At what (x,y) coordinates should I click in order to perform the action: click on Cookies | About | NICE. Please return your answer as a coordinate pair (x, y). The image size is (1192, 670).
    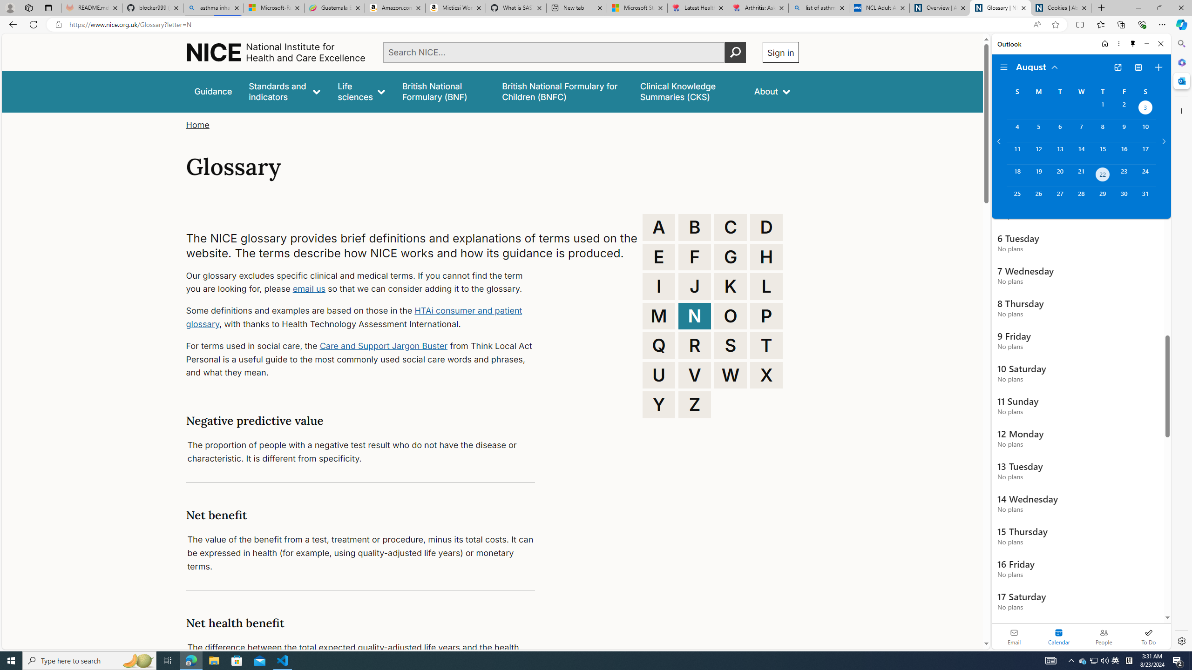
    Looking at the image, I should click on (1061, 8).